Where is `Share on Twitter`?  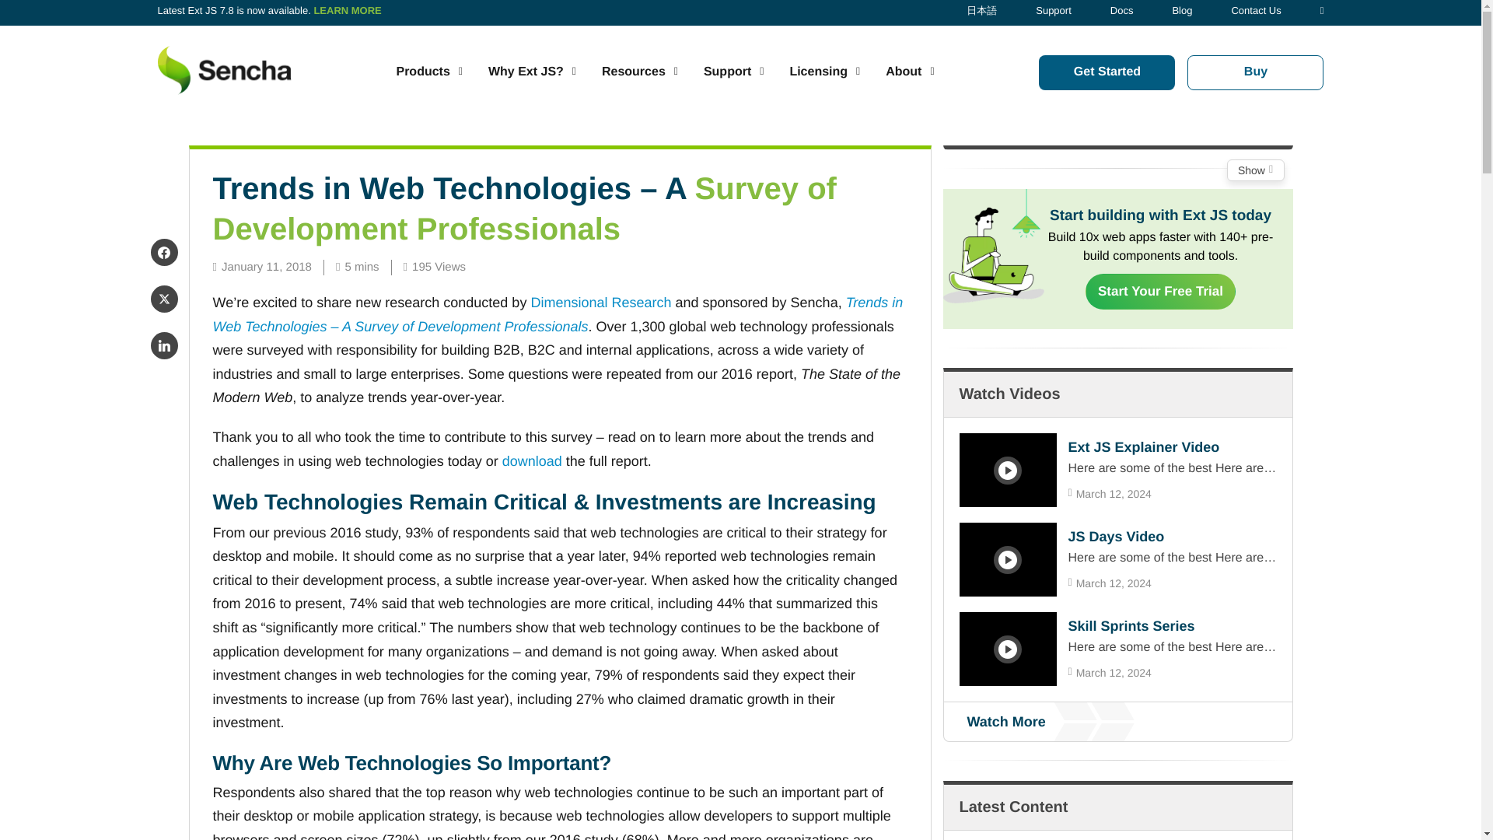
Share on Twitter is located at coordinates (163, 299).